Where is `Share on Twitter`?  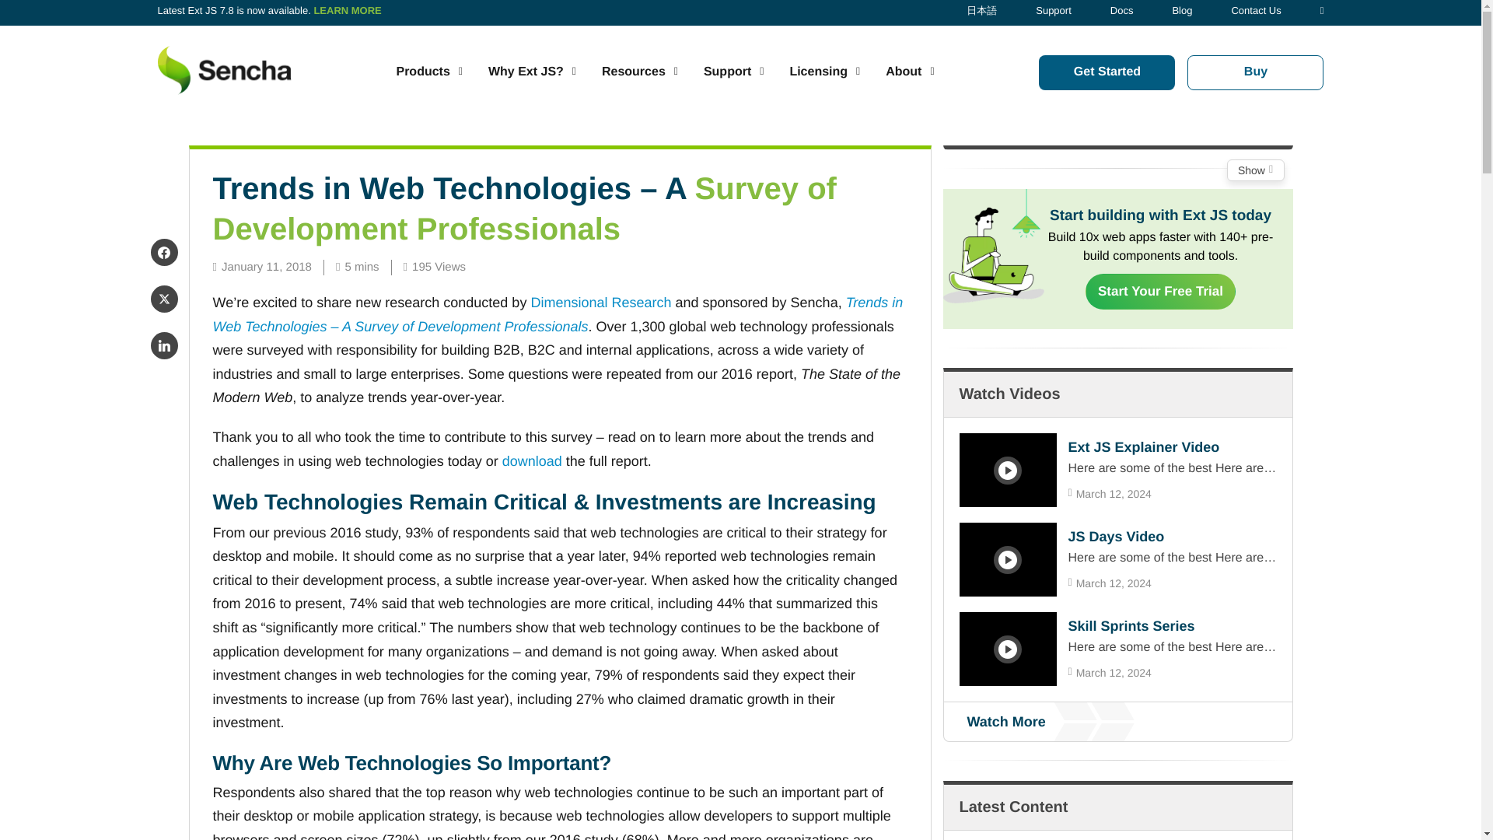
Share on Twitter is located at coordinates (163, 299).